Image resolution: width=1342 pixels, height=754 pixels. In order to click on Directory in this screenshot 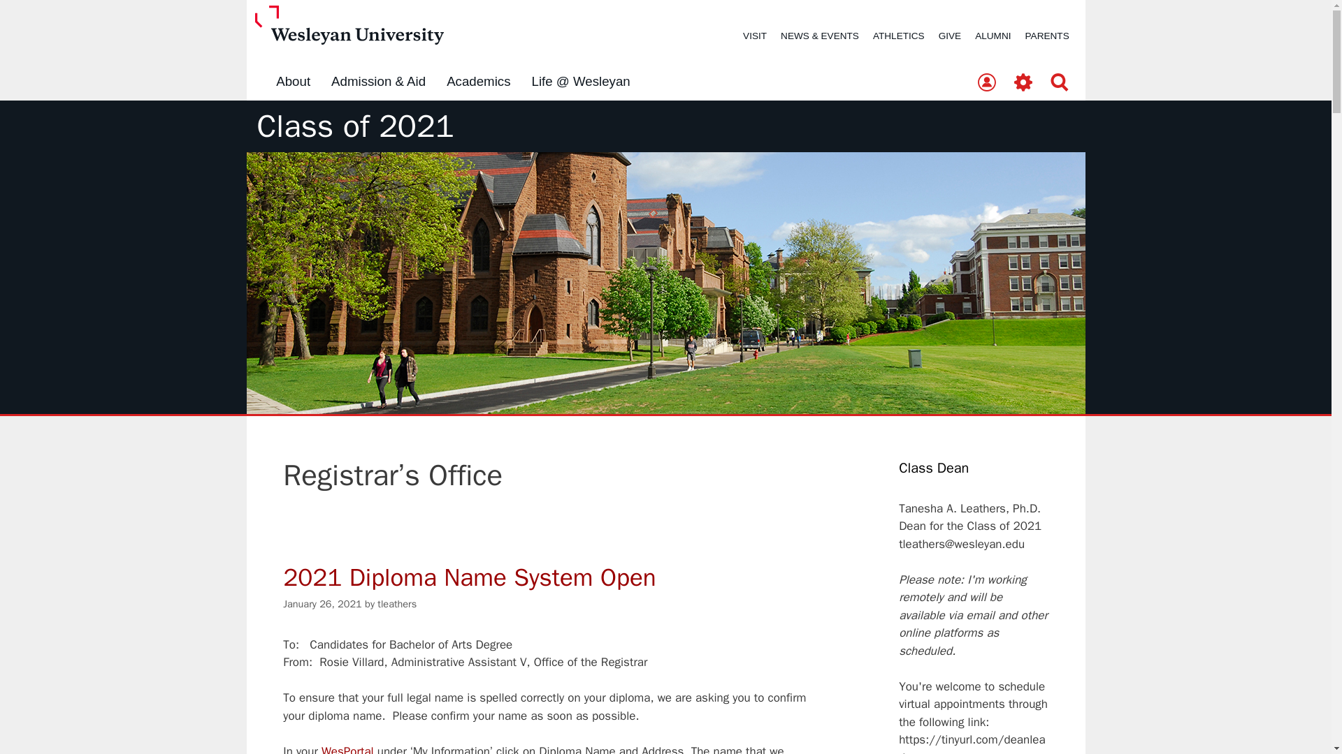, I will do `click(986, 83)`.